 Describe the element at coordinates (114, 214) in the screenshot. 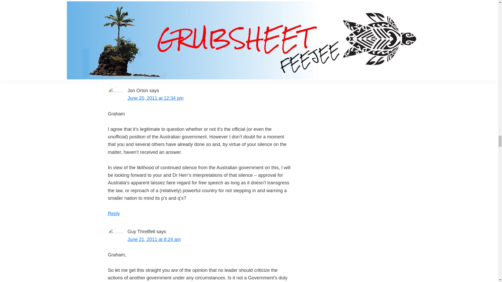

I see `Reply` at that location.